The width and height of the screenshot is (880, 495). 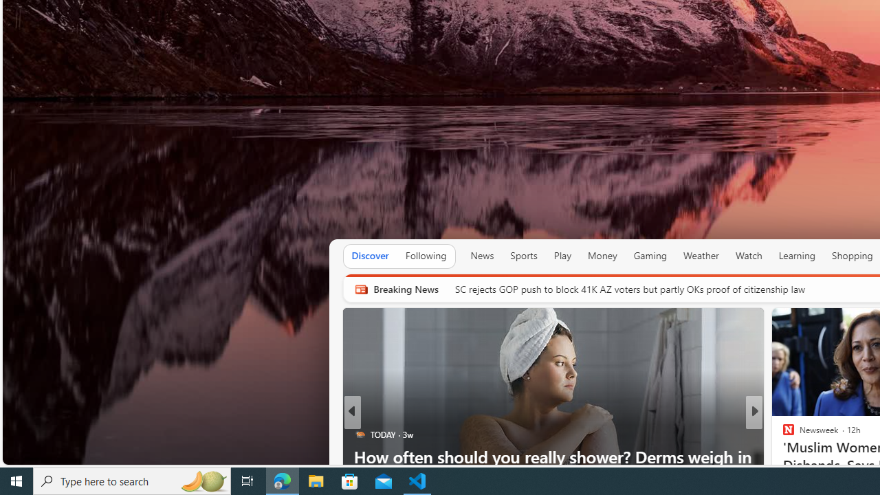 What do you see at coordinates (602, 256) in the screenshot?
I see `Money` at bounding box center [602, 256].